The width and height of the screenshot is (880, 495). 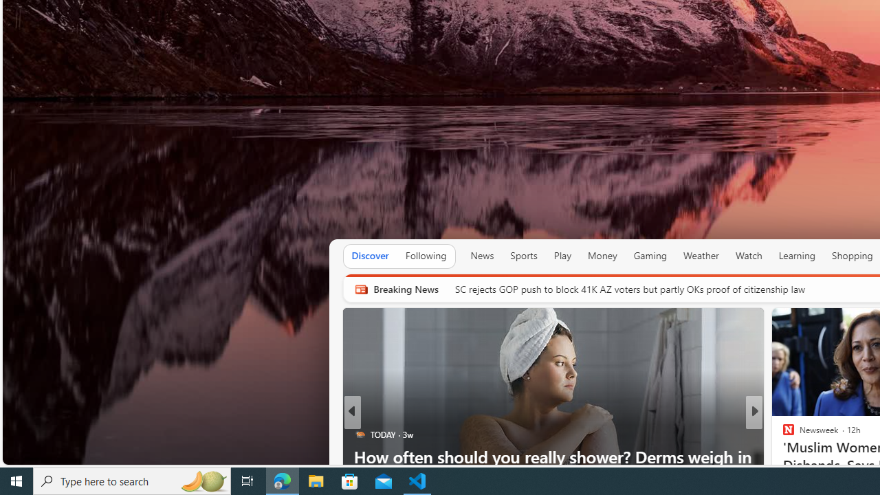 What do you see at coordinates (602, 256) in the screenshot?
I see `Money` at bounding box center [602, 256].